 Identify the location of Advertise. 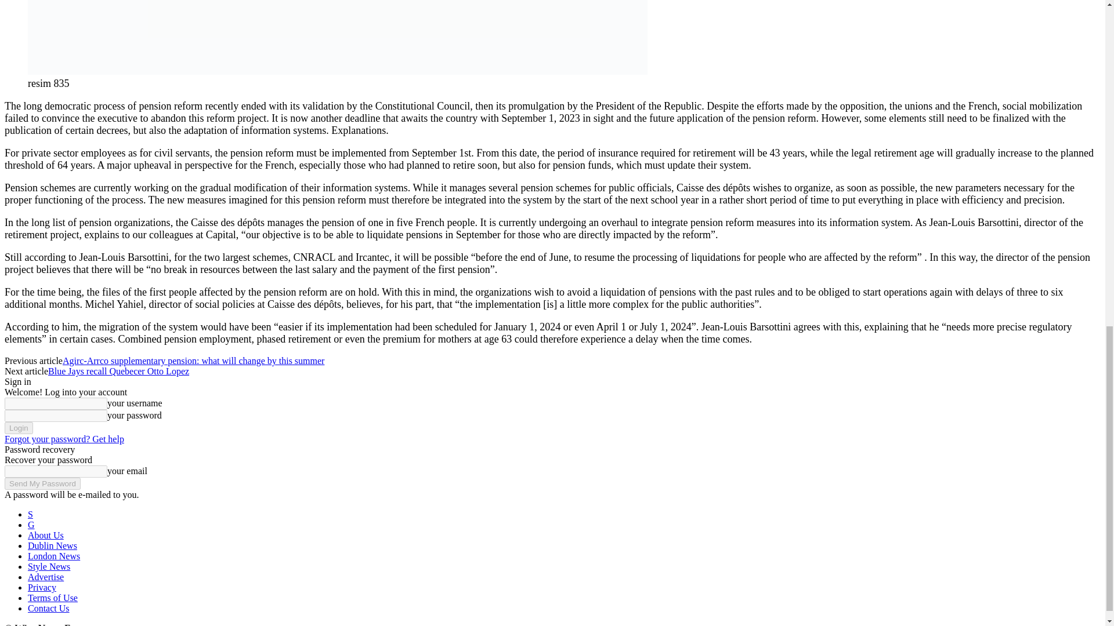
(45, 577).